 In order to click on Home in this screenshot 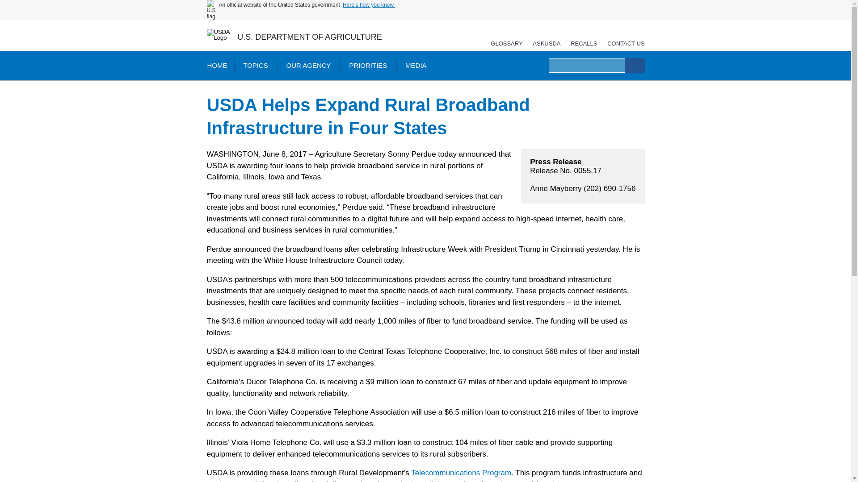, I will do `click(309, 37)`.